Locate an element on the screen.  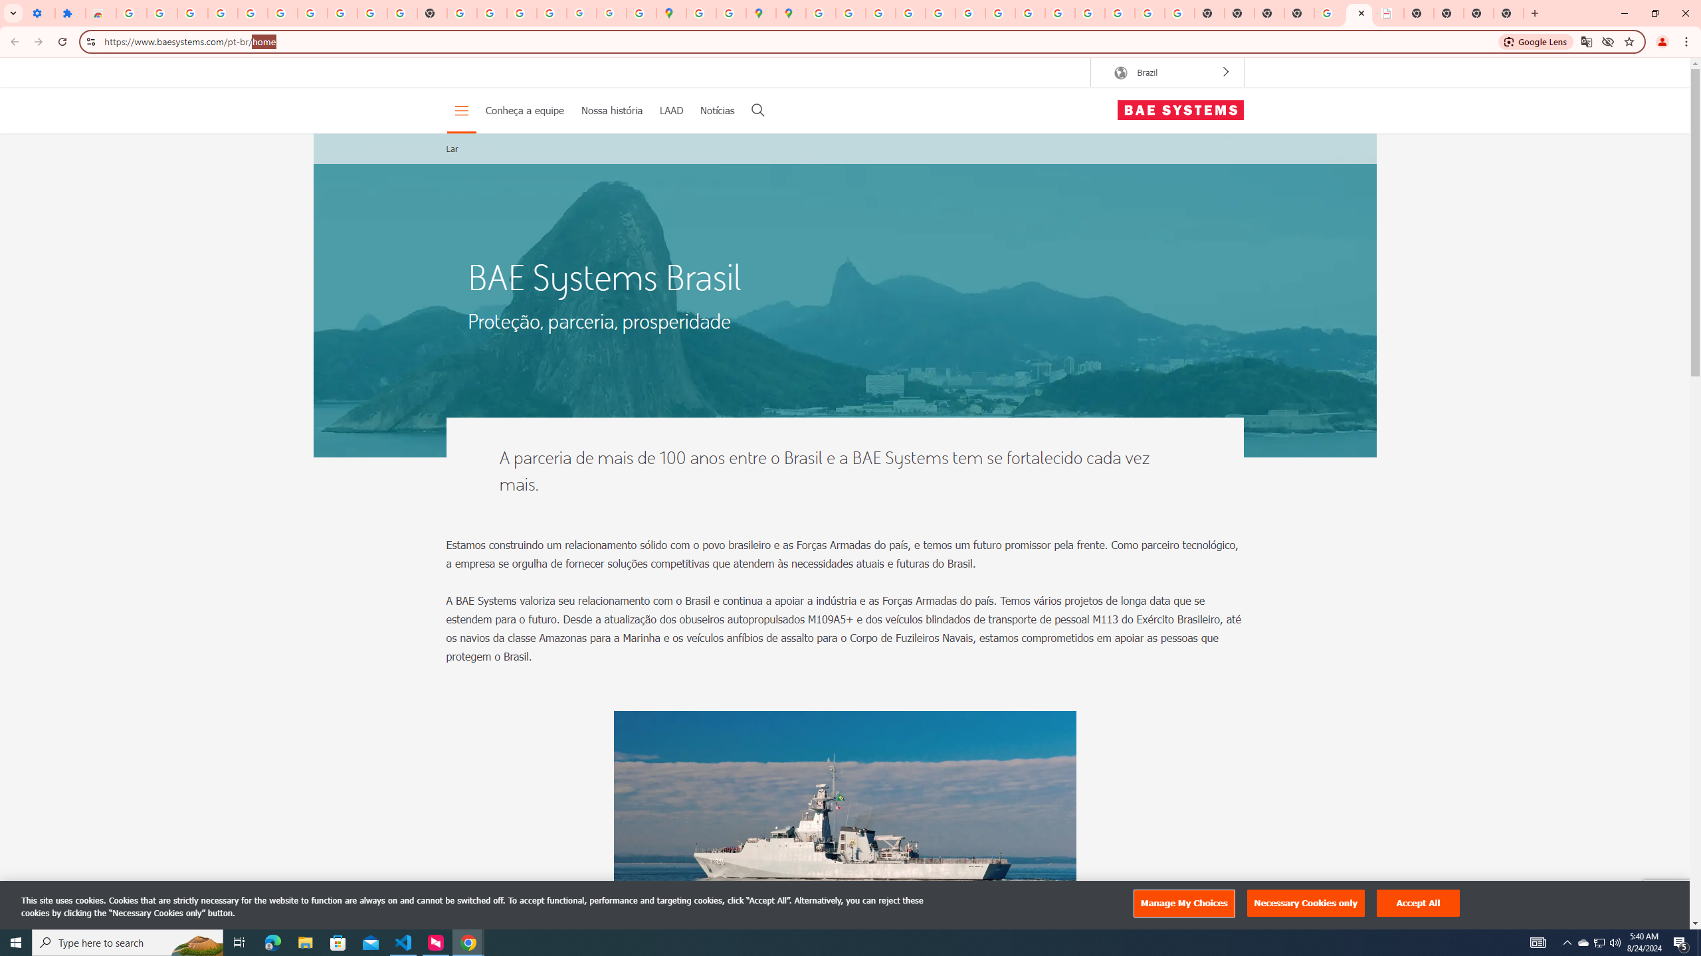
LAAD is located at coordinates (671, 110).